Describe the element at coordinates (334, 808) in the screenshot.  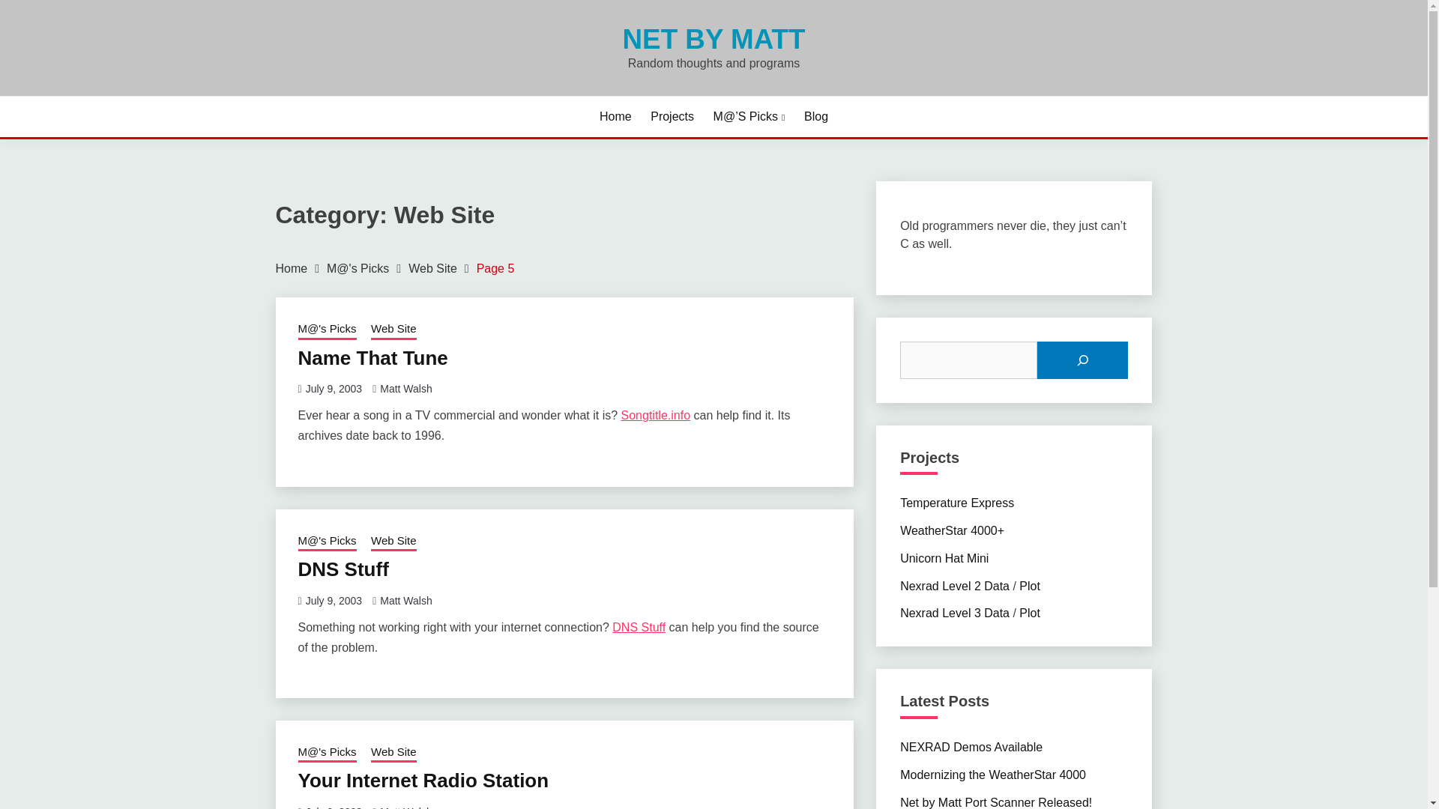
I see `July 9, 2003` at that location.